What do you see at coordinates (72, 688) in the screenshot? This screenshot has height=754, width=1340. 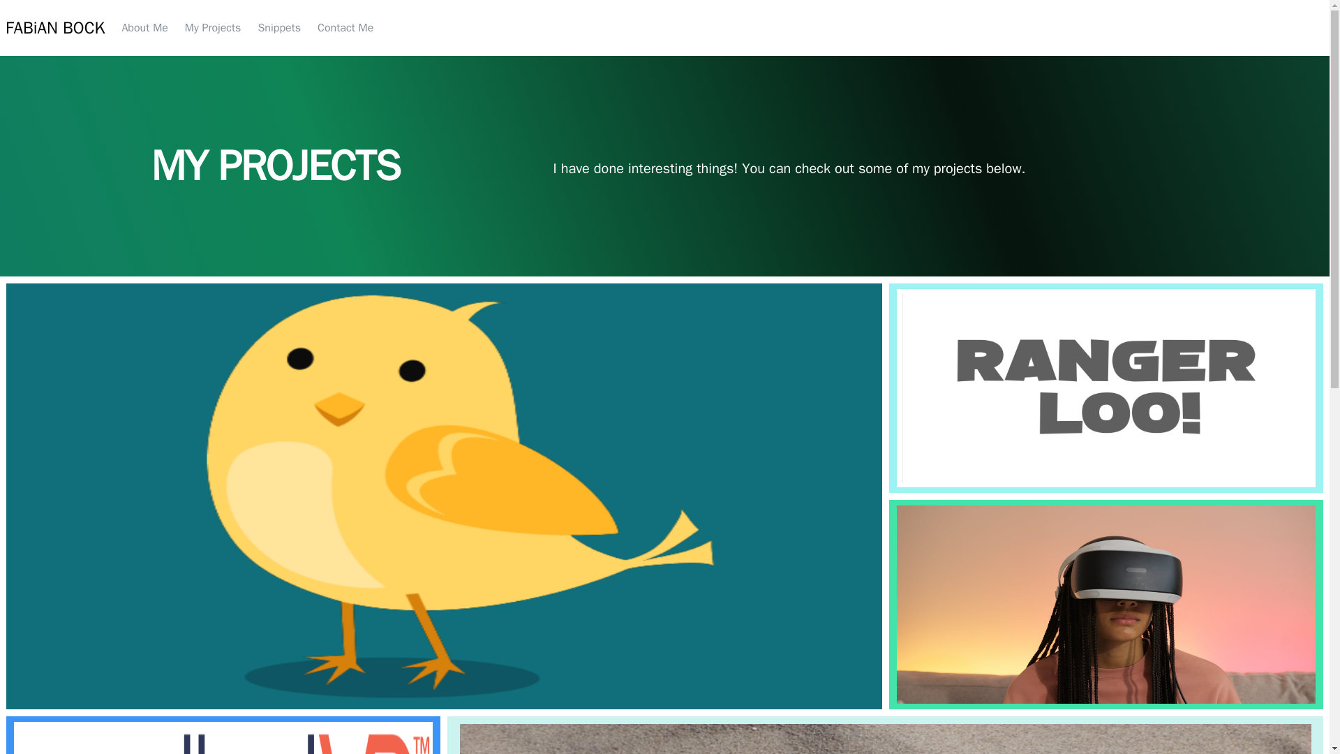 I see `Read More` at bounding box center [72, 688].